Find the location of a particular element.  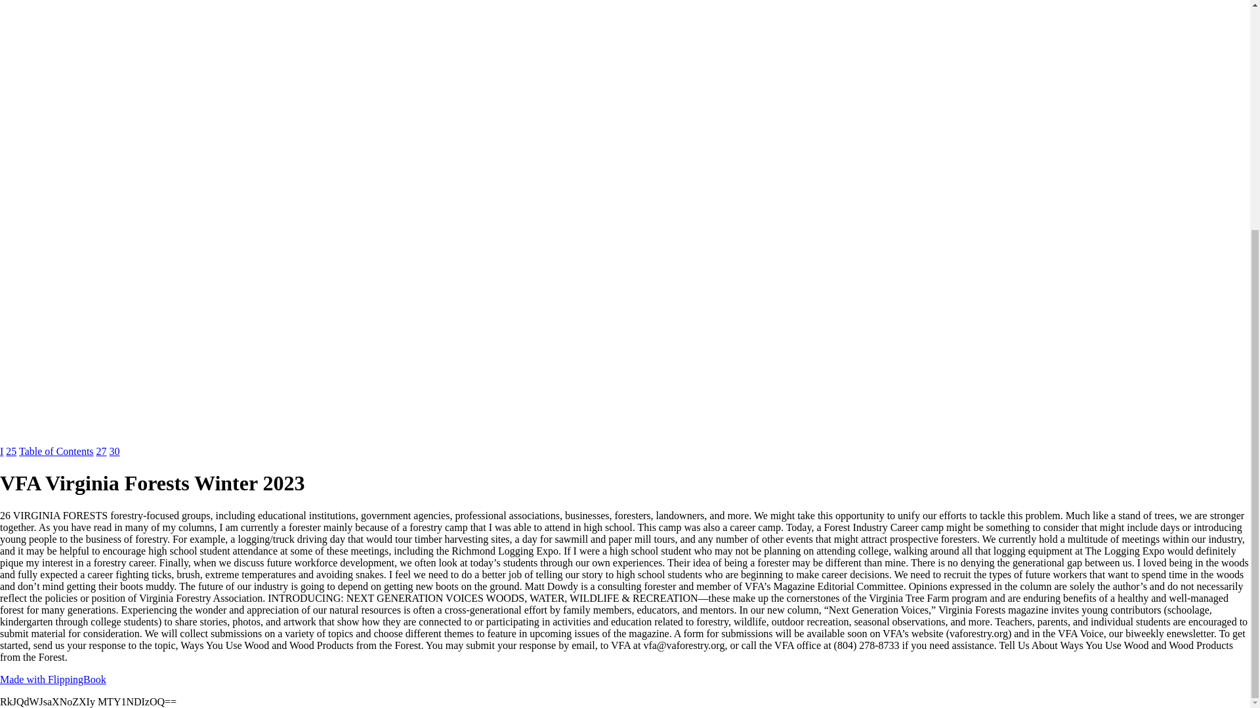

WORKFORCEDEVELOPMENT is located at coordinates (1, 451).